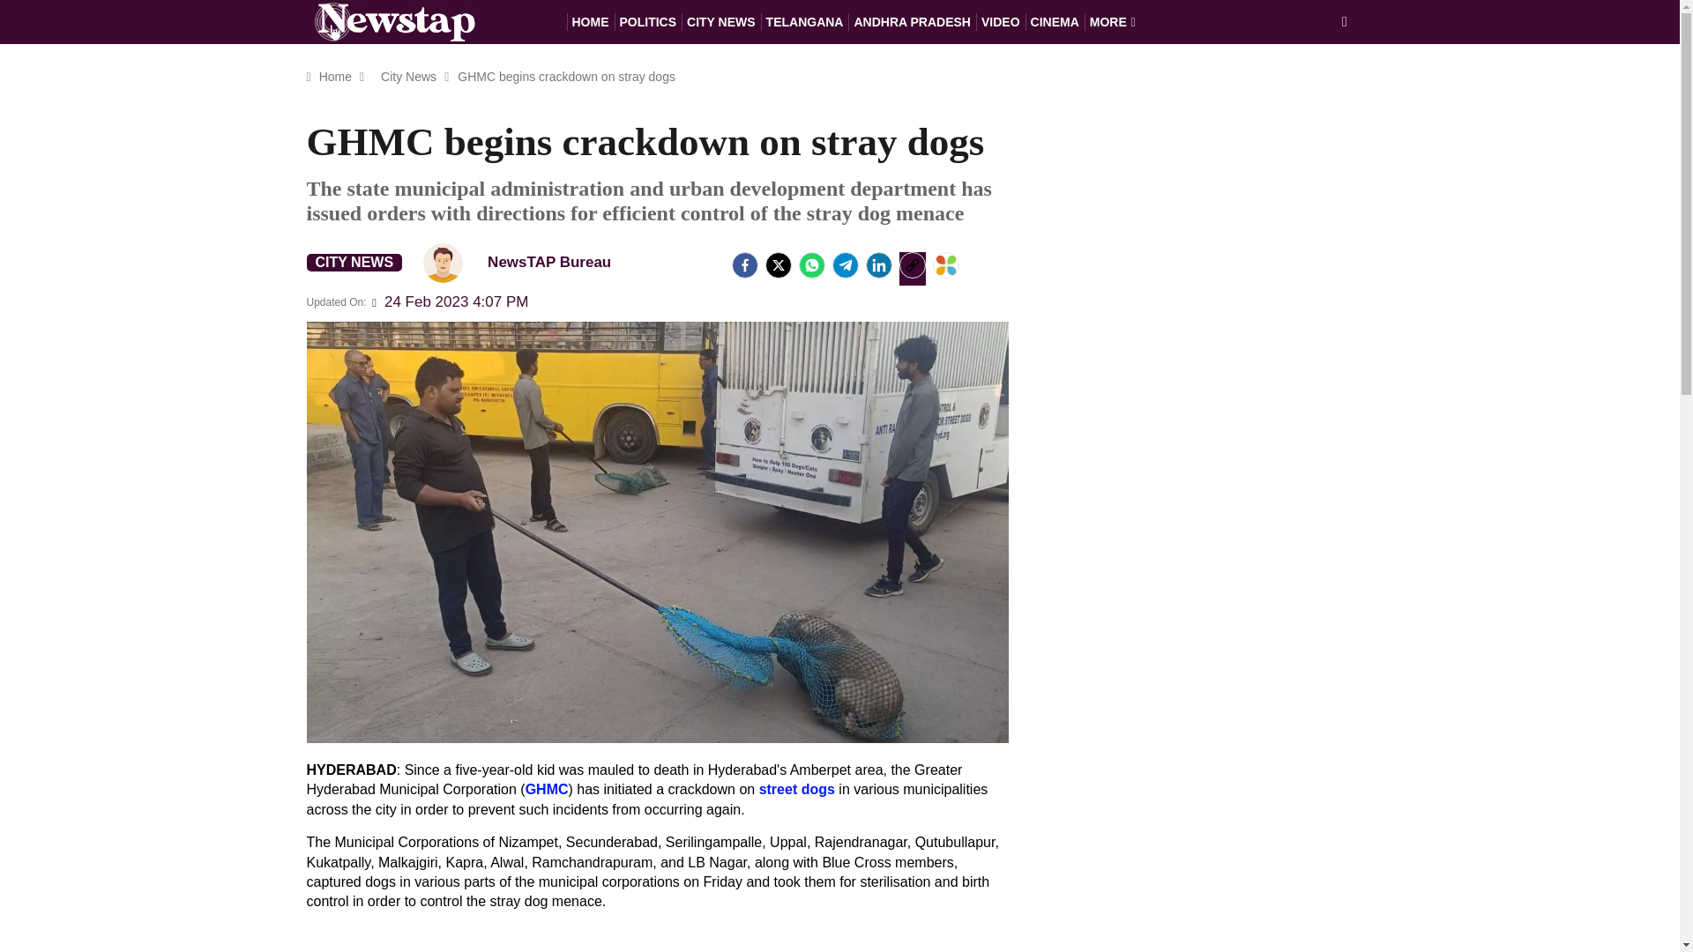  Describe the element at coordinates (878, 265) in the screenshot. I see `LinkedIn` at that location.